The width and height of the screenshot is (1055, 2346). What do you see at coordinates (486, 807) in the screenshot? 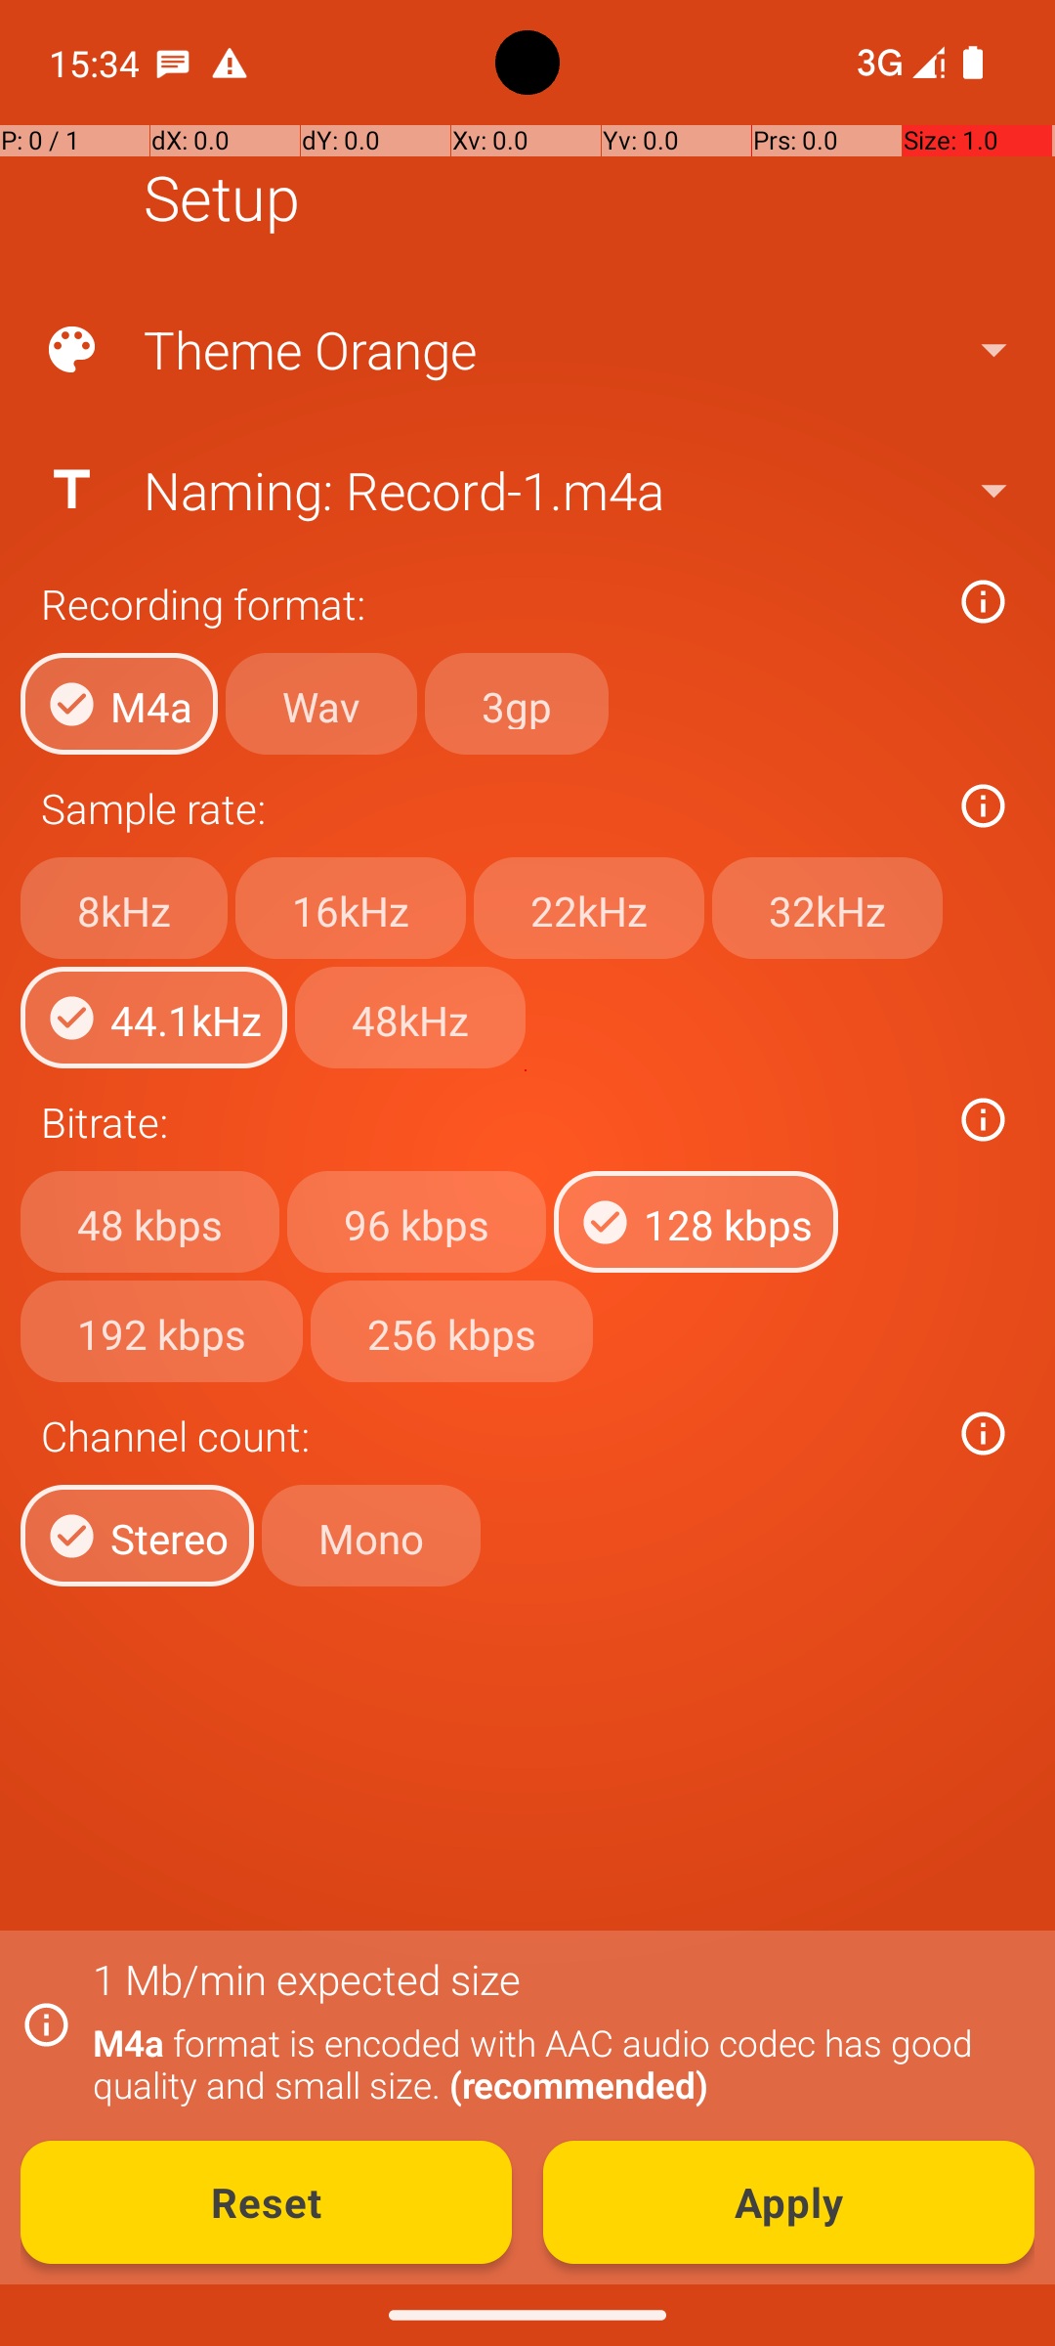
I see `Sample rate:` at bounding box center [486, 807].